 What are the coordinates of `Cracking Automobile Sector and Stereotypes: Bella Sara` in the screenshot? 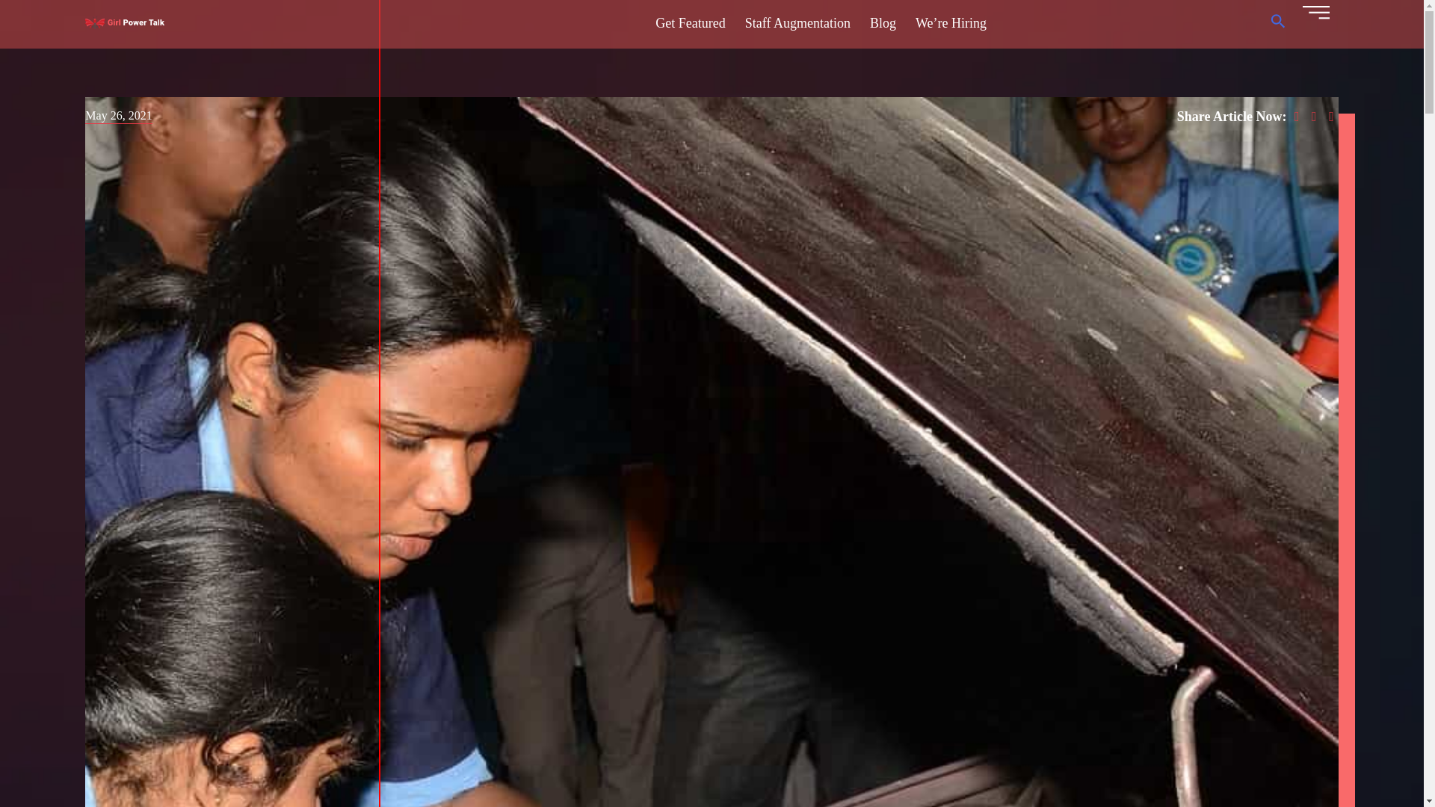 It's located at (1315, 117).